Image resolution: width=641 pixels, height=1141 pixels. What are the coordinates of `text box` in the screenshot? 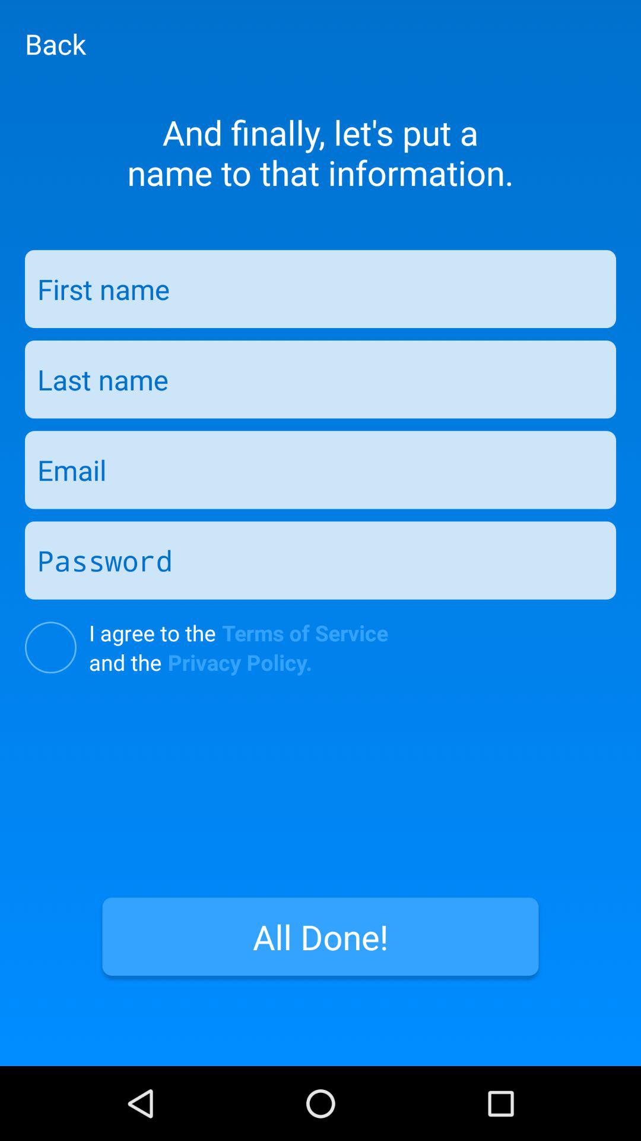 It's located at (320, 560).